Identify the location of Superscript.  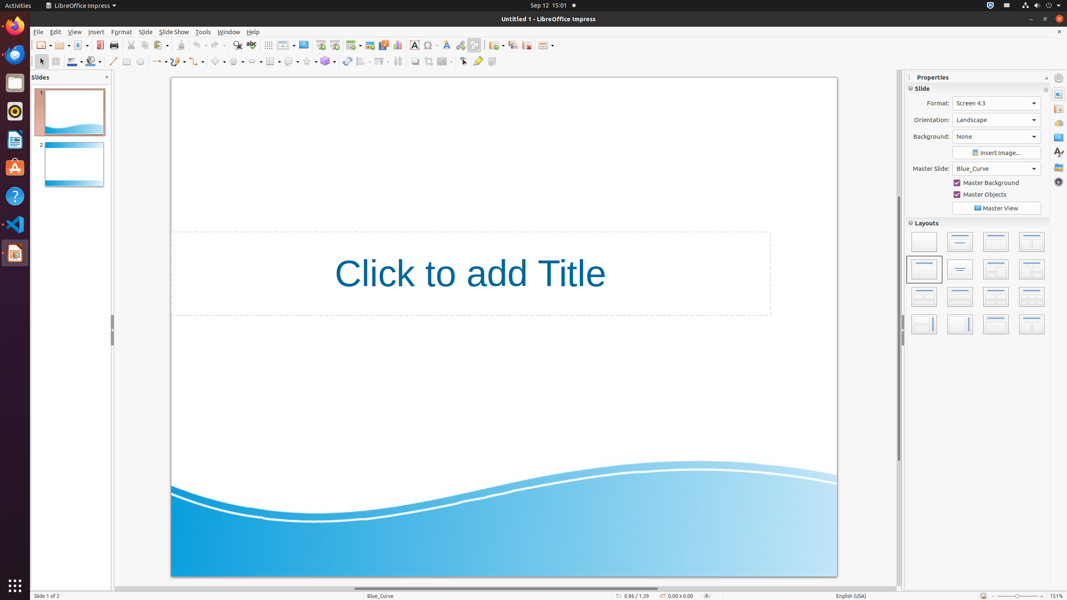
(1032, 142).